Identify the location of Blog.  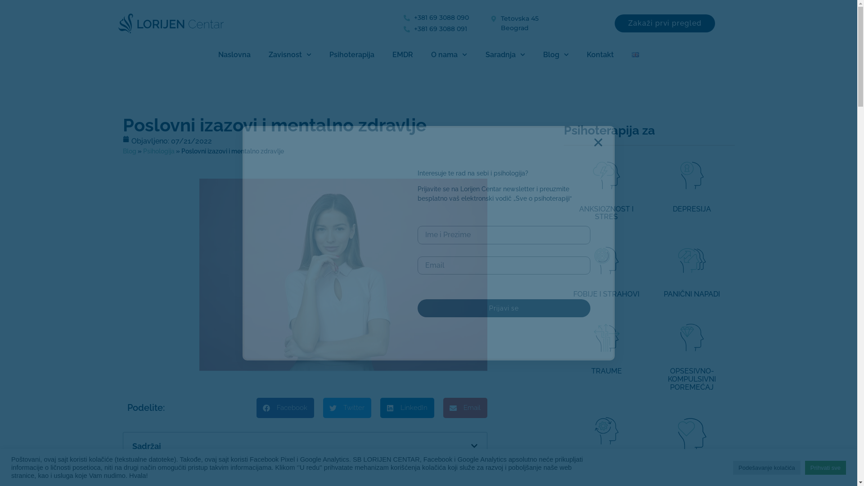
(129, 151).